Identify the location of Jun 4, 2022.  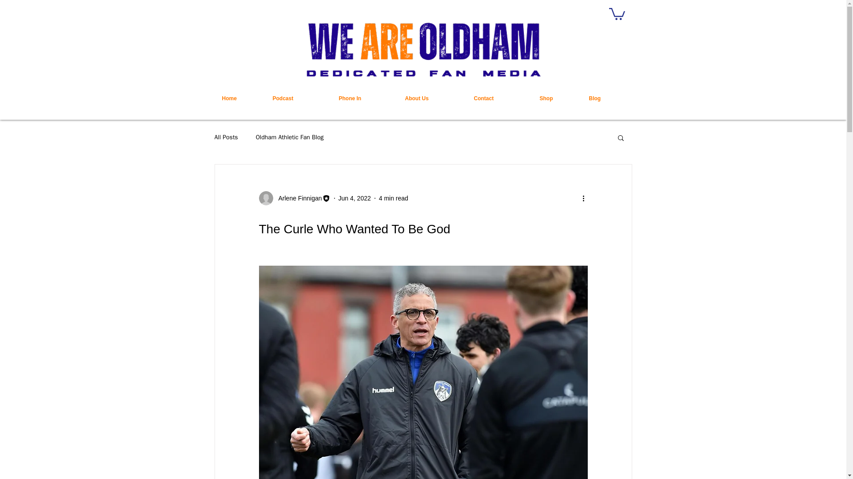
(355, 198).